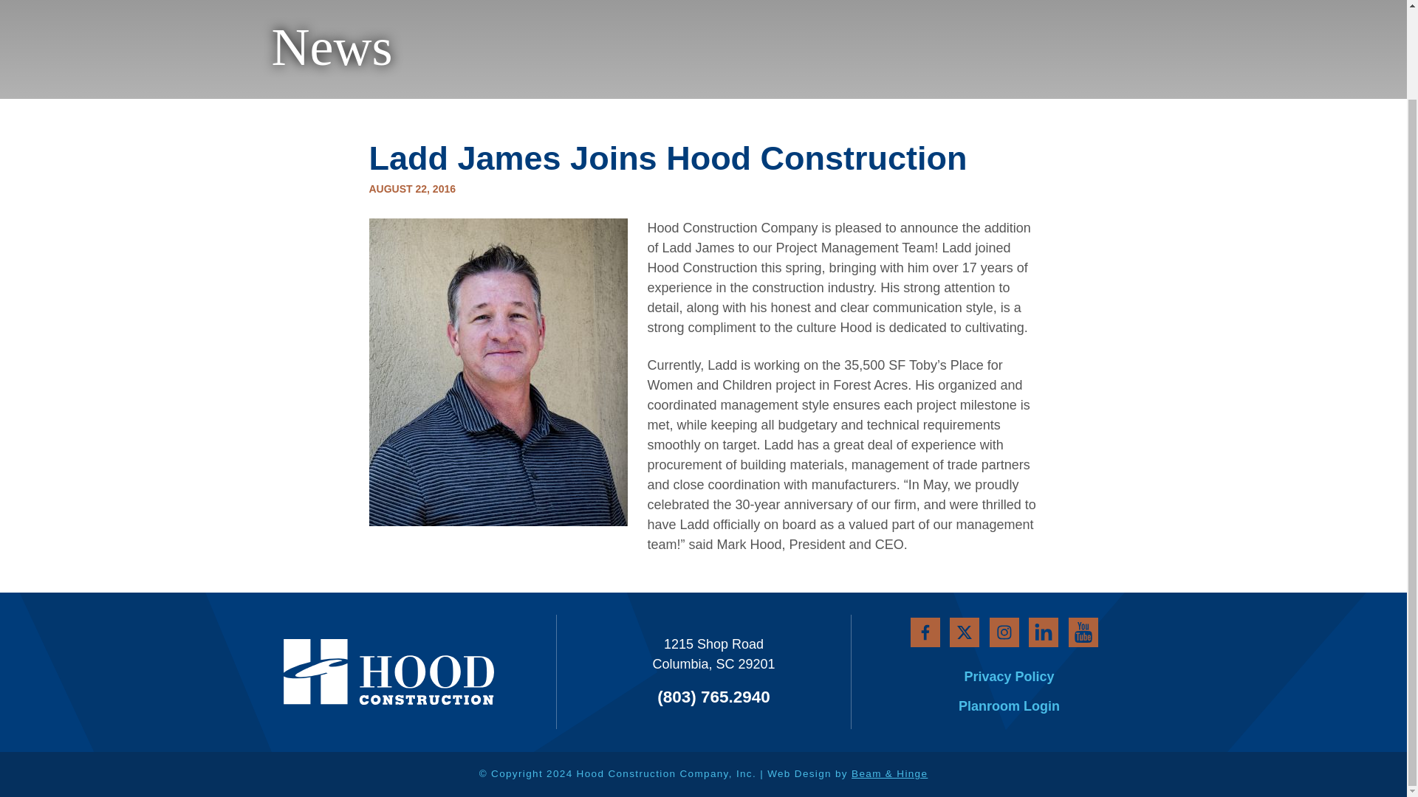 This screenshot has height=797, width=1418. What do you see at coordinates (356, 670) in the screenshot?
I see `Hood Construction` at bounding box center [356, 670].